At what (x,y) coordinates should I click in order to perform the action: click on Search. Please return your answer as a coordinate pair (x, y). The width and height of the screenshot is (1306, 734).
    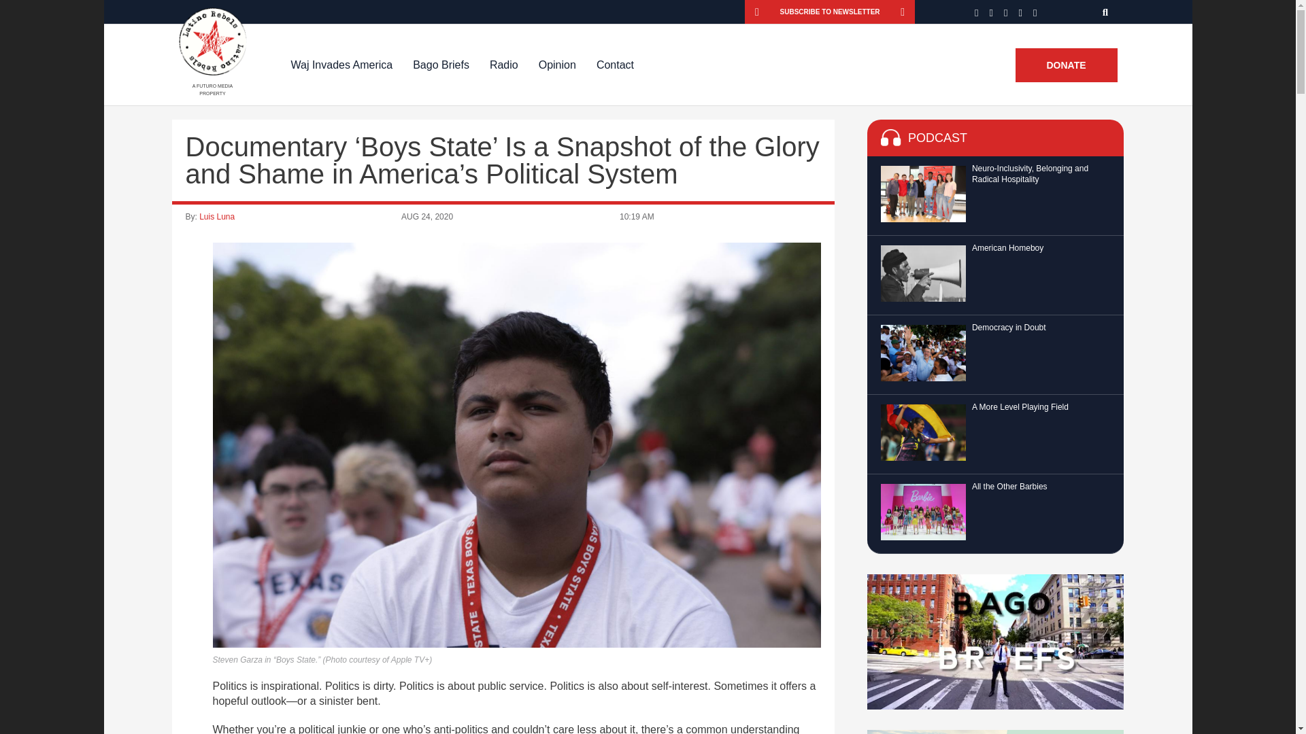
    Looking at the image, I should click on (1106, 12).